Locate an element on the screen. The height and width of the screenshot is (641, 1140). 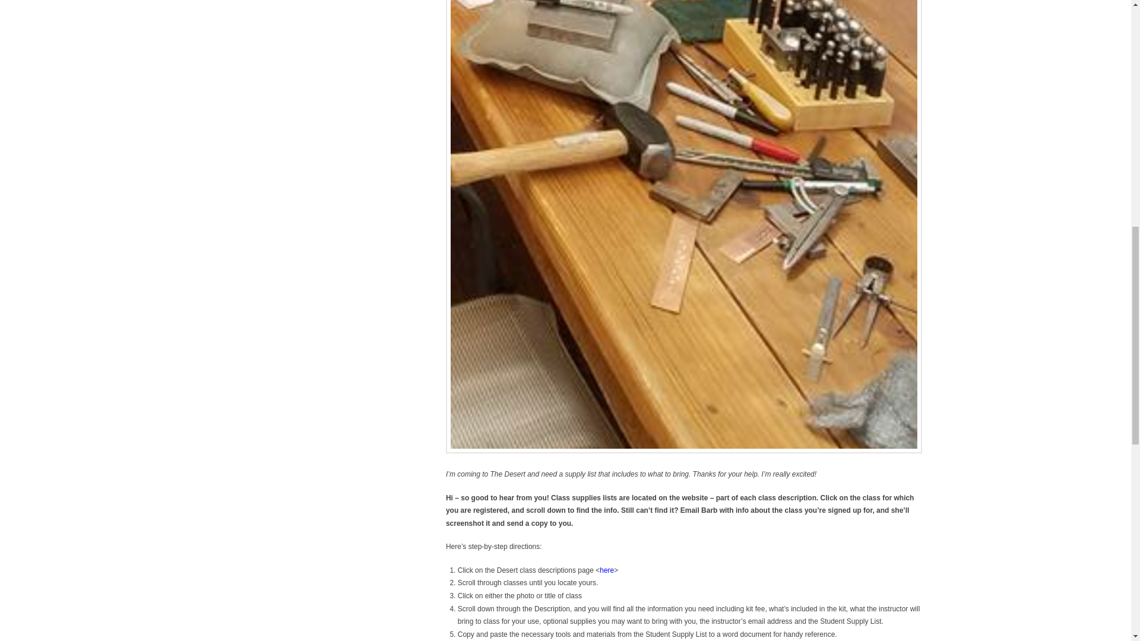
here is located at coordinates (607, 570).